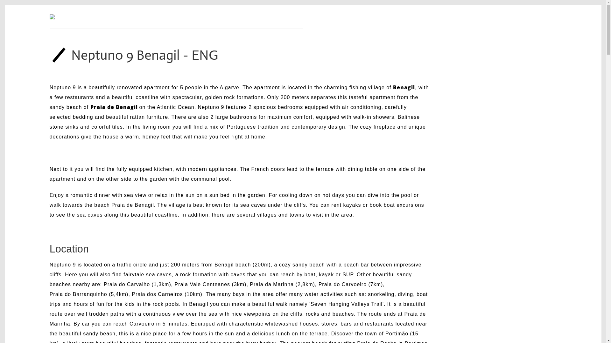  Describe the element at coordinates (127, 285) in the screenshot. I see `Praia do Carvalho` at that location.